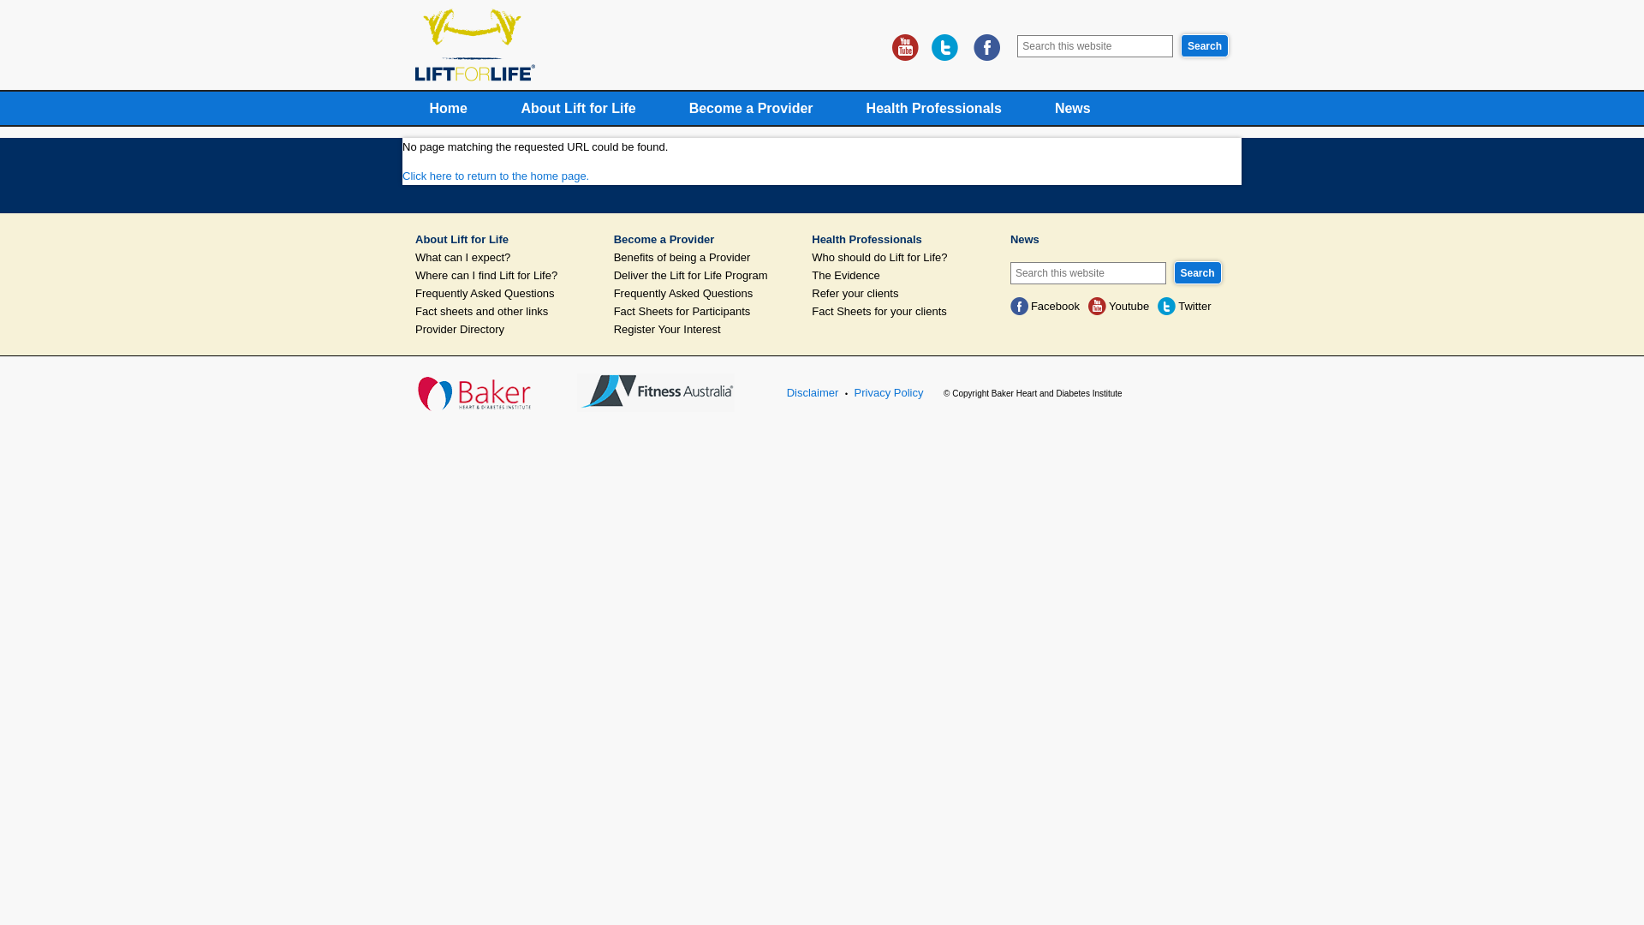 Image resolution: width=1644 pixels, height=925 pixels. I want to click on About Lift for Life, so click(578, 108).